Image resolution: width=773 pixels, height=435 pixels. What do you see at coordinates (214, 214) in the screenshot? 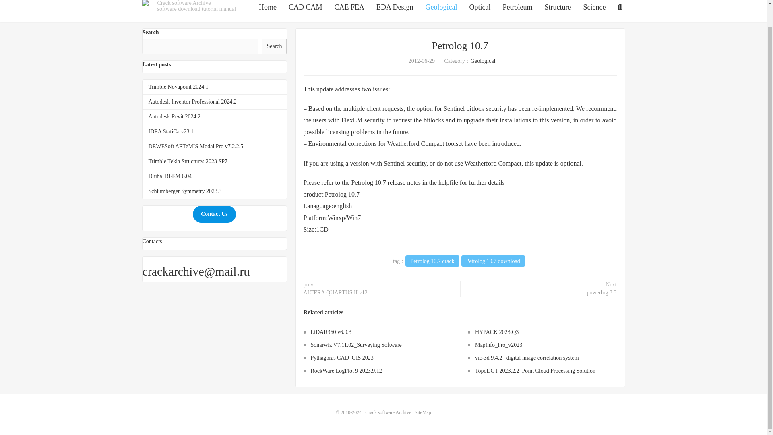
I see `Contact Us` at bounding box center [214, 214].